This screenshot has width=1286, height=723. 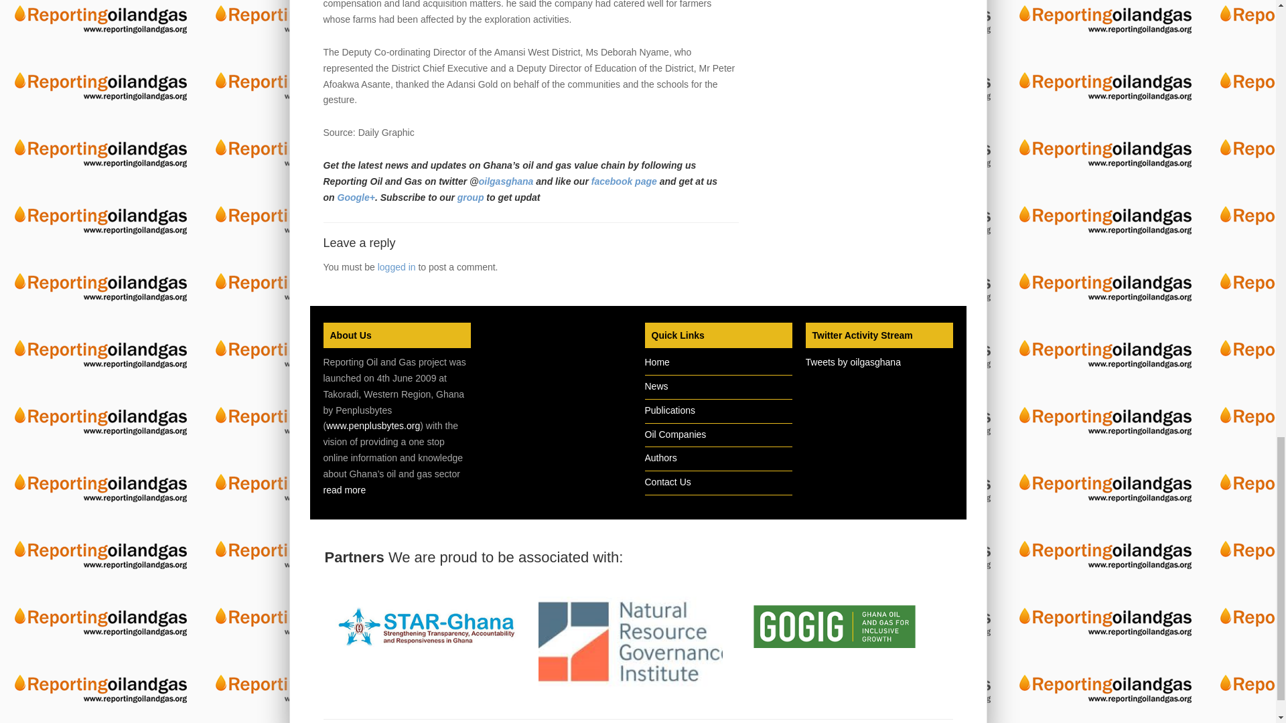 What do you see at coordinates (626, 181) in the screenshot?
I see `facebook page ` at bounding box center [626, 181].